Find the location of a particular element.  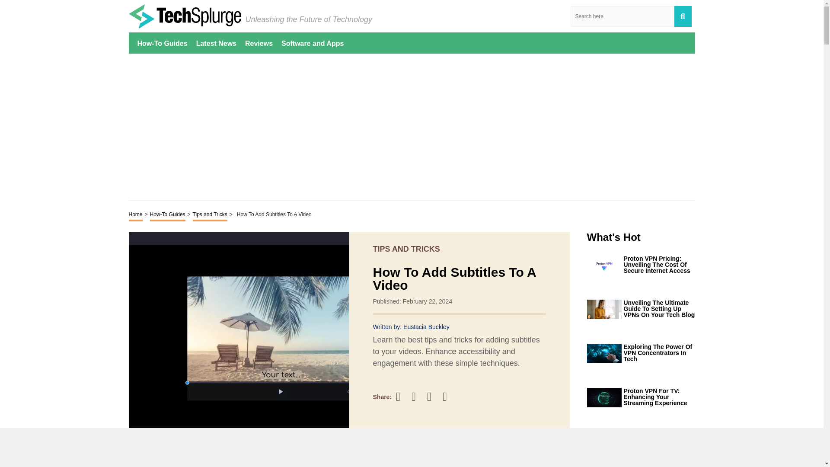

Tips and Tricks is located at coordinates (210, 215).